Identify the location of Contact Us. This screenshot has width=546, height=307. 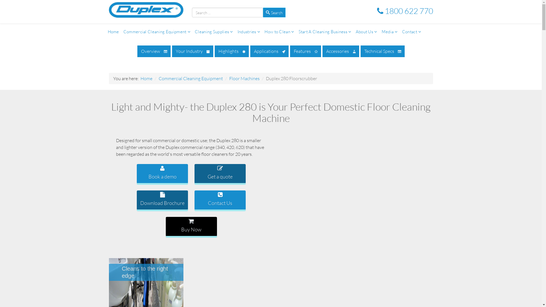
(220, 201).